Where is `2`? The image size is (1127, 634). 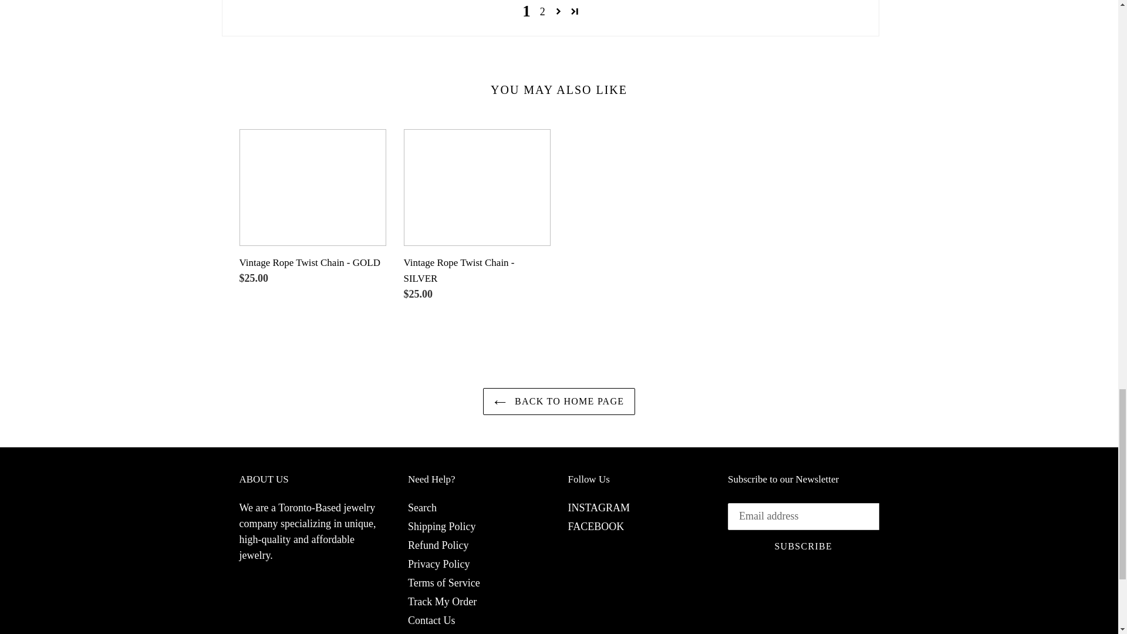
2 is located at coordinates (542, 12).